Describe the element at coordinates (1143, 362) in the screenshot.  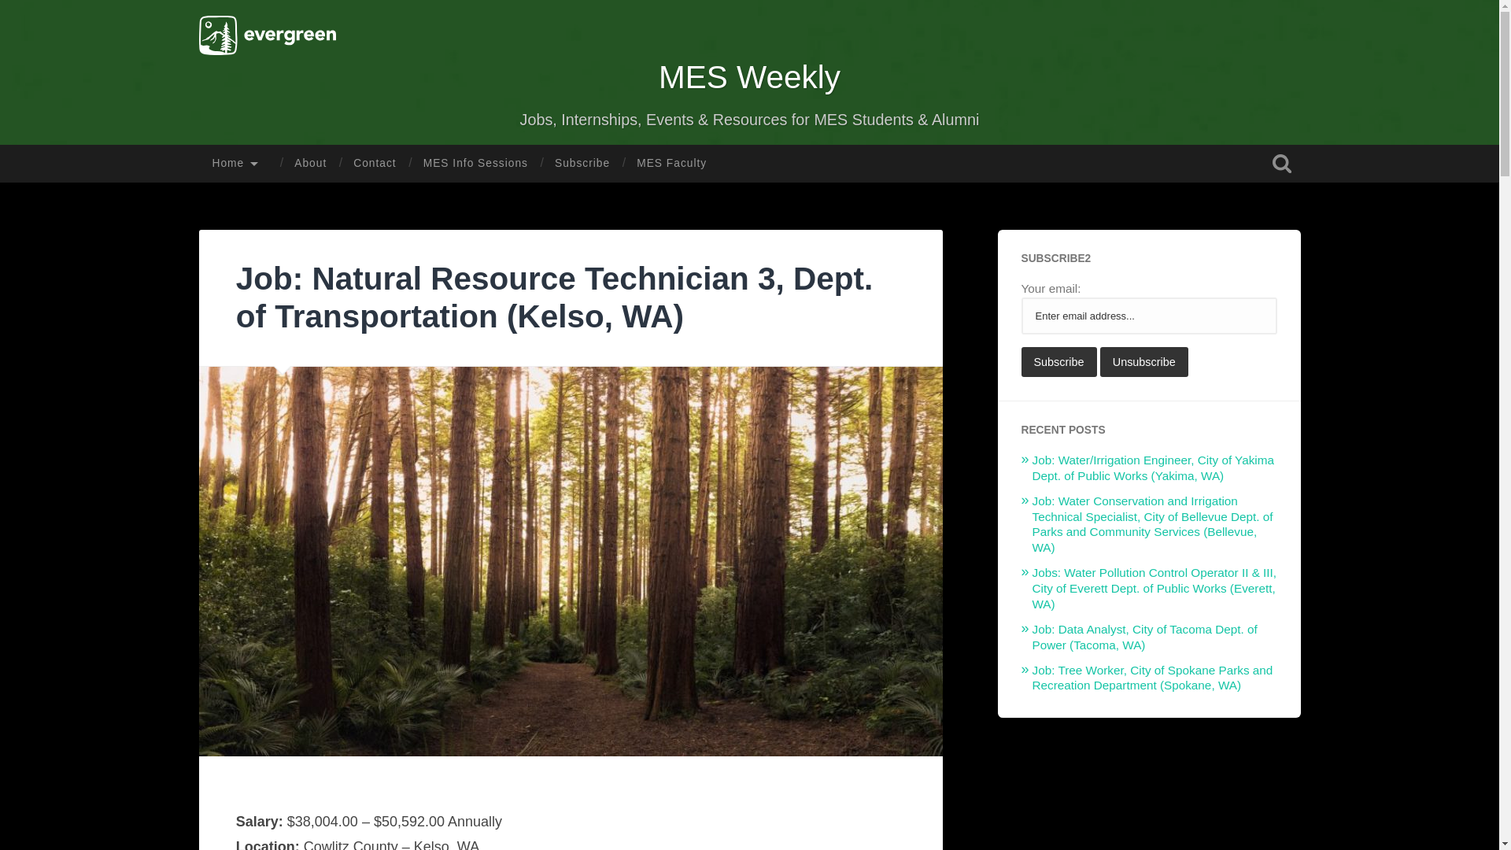
I see `Unsubscribe` at that location.